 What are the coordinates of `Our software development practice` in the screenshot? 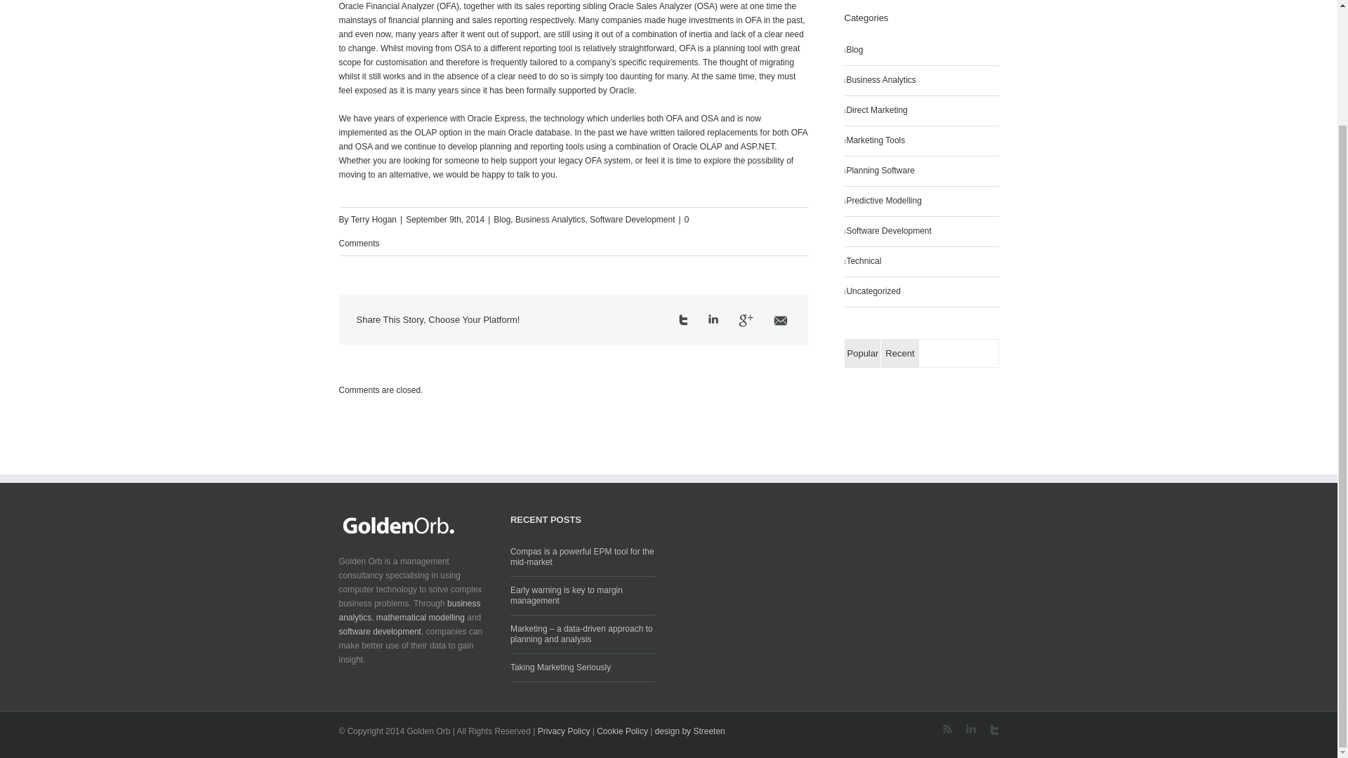 It's located at (921, 232).